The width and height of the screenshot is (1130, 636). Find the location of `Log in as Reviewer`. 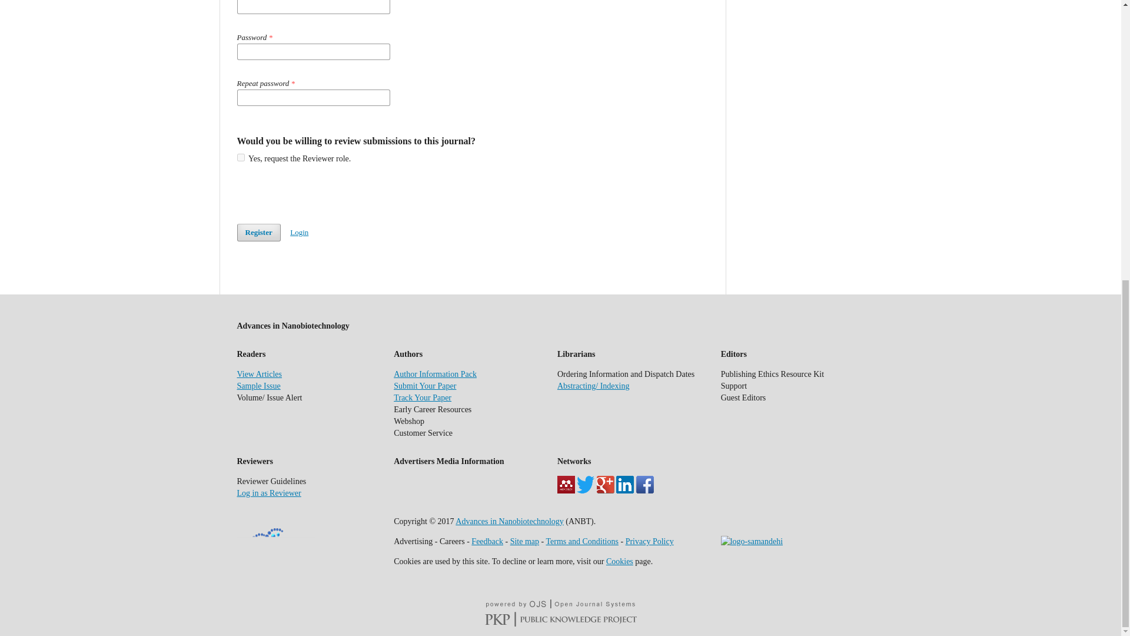

Log in as Reviewer is located at coordinates (268, 493).